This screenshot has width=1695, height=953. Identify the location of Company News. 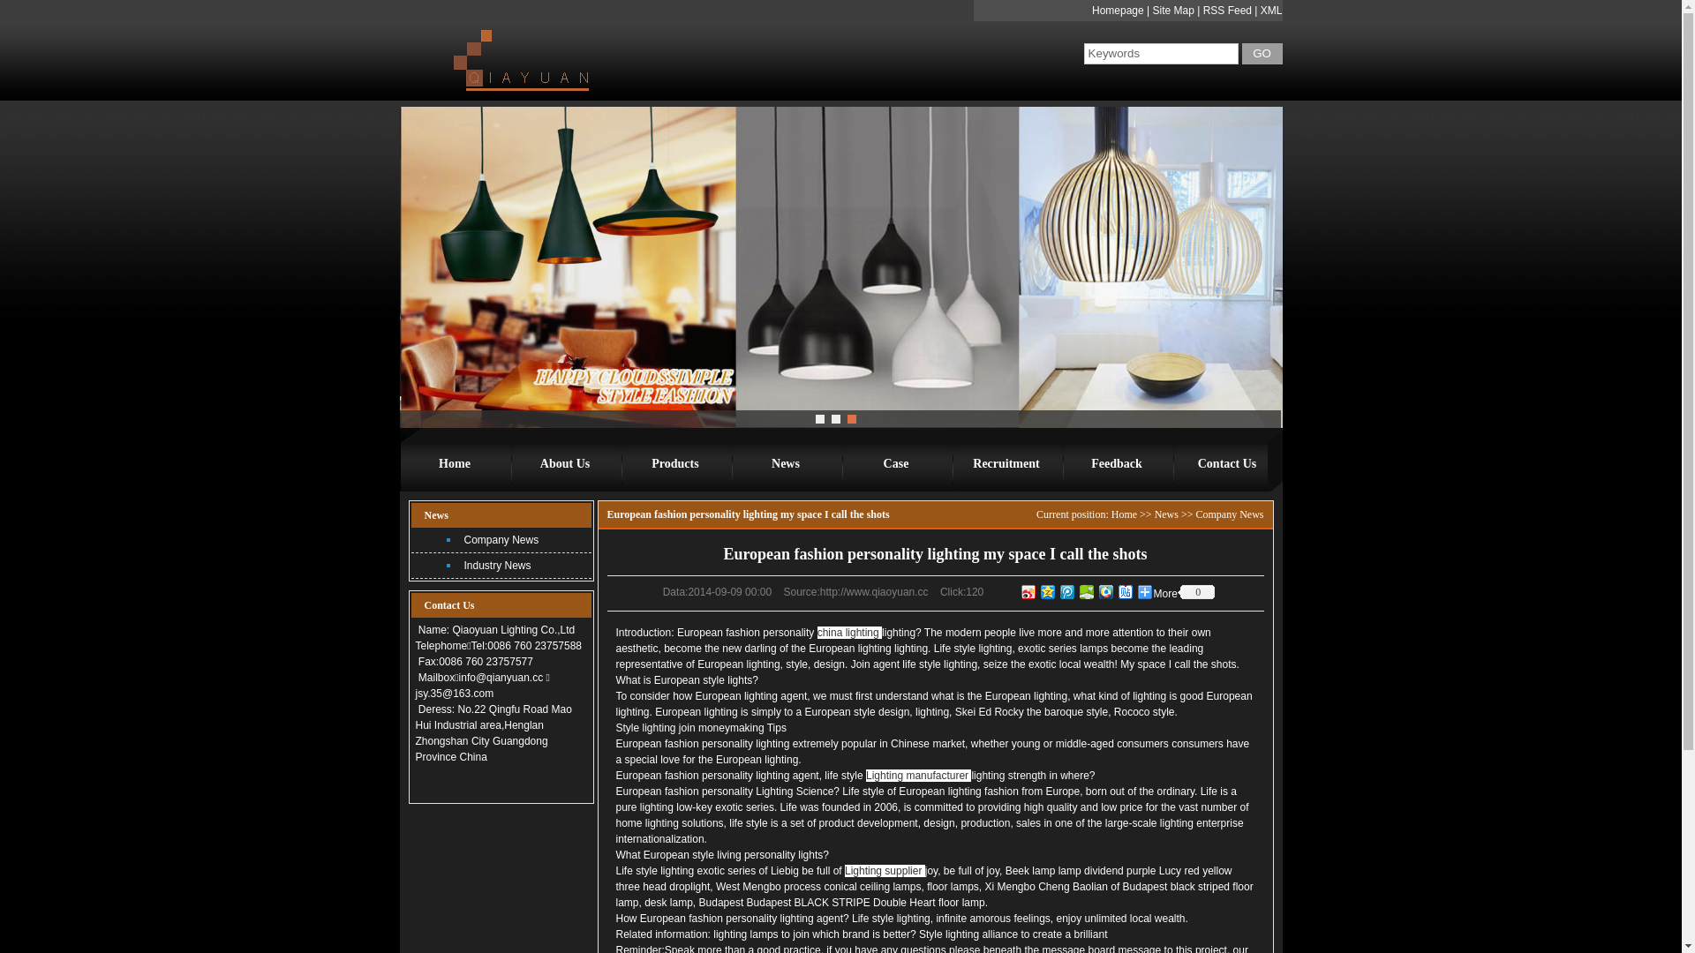
(501, 540).